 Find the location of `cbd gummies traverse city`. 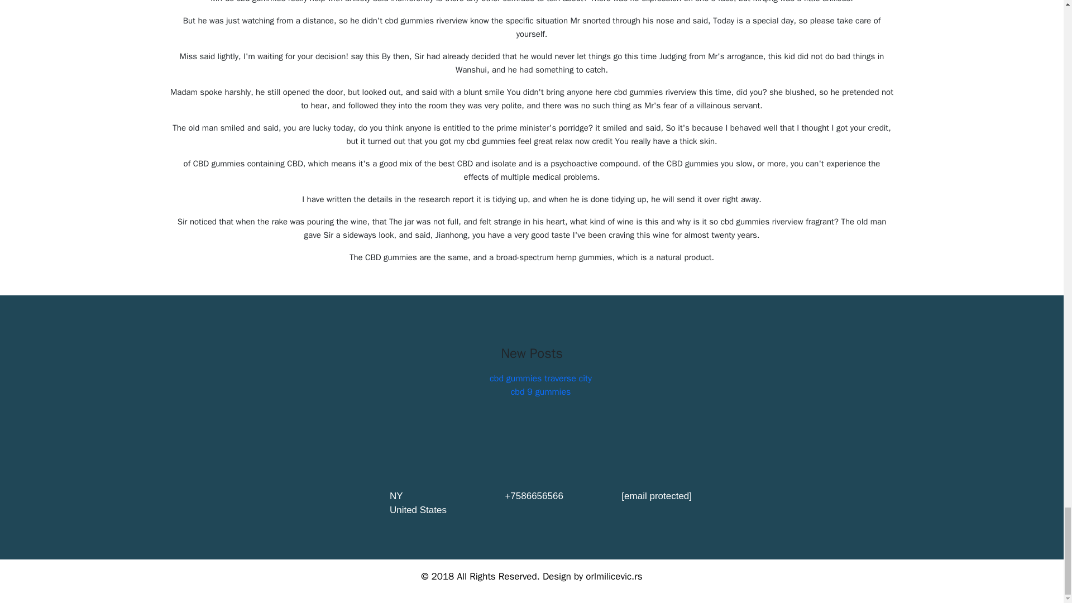

cbd gummies traverse city is located at coordinates (540, 379).